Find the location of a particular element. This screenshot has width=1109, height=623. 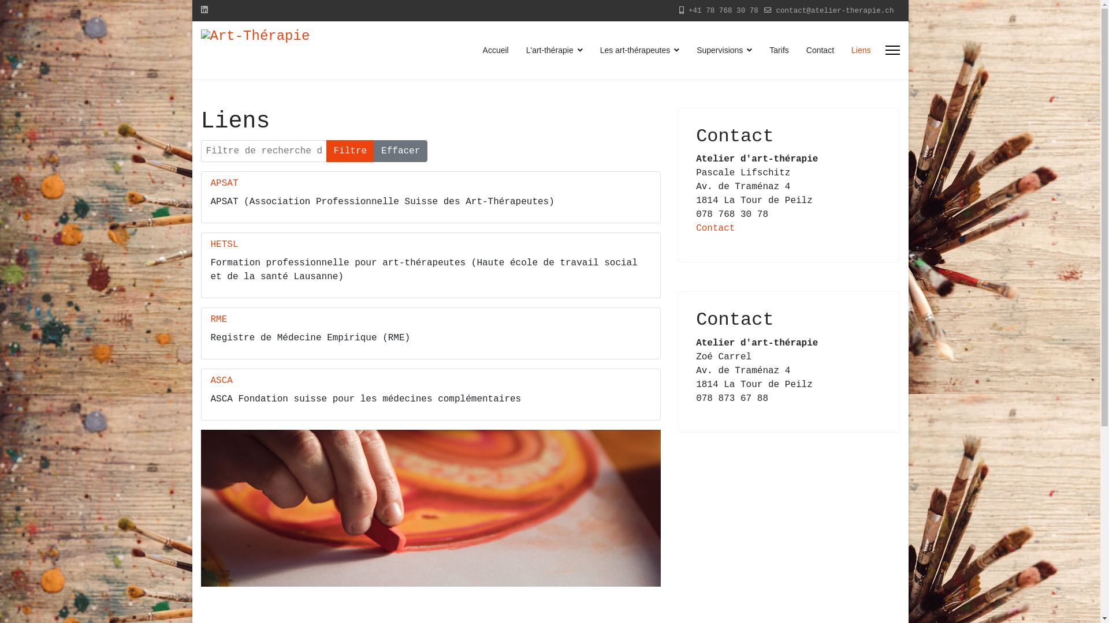

Previous is located at coordinates (236, 508).